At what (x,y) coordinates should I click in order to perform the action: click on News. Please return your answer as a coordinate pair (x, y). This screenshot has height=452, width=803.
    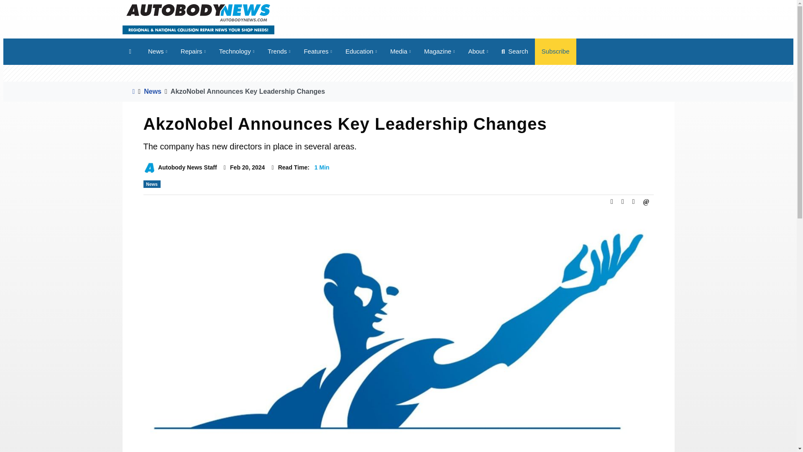
    Looking at the image, I should click on (157, 51).